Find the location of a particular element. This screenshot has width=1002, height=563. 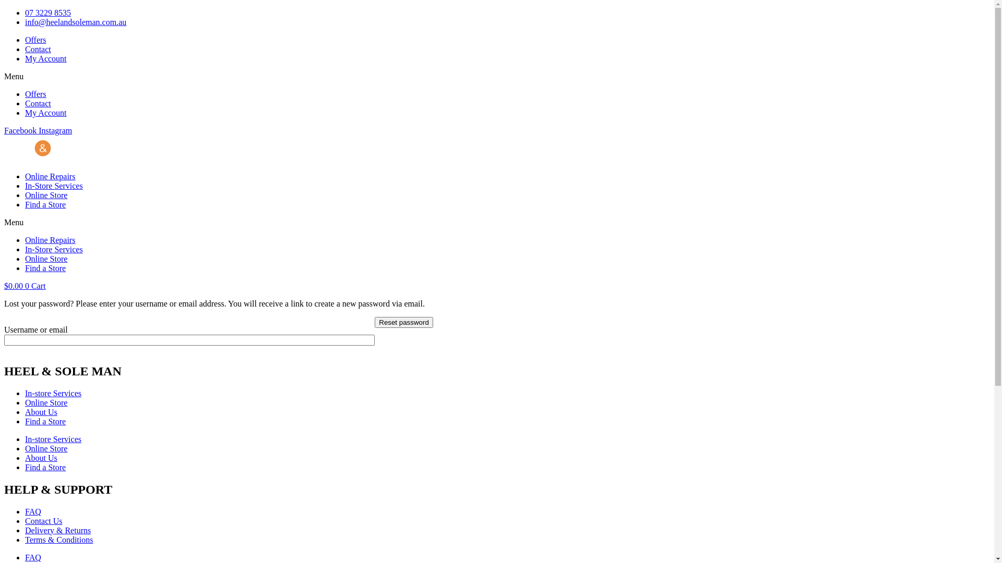

Online Repairs is located at coordinates (50, 176).